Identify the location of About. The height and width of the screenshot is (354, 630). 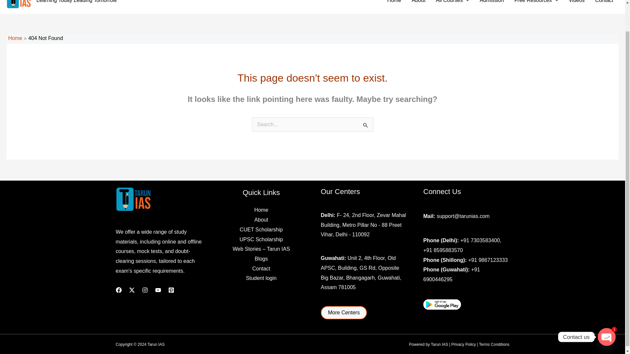
(419, 3).